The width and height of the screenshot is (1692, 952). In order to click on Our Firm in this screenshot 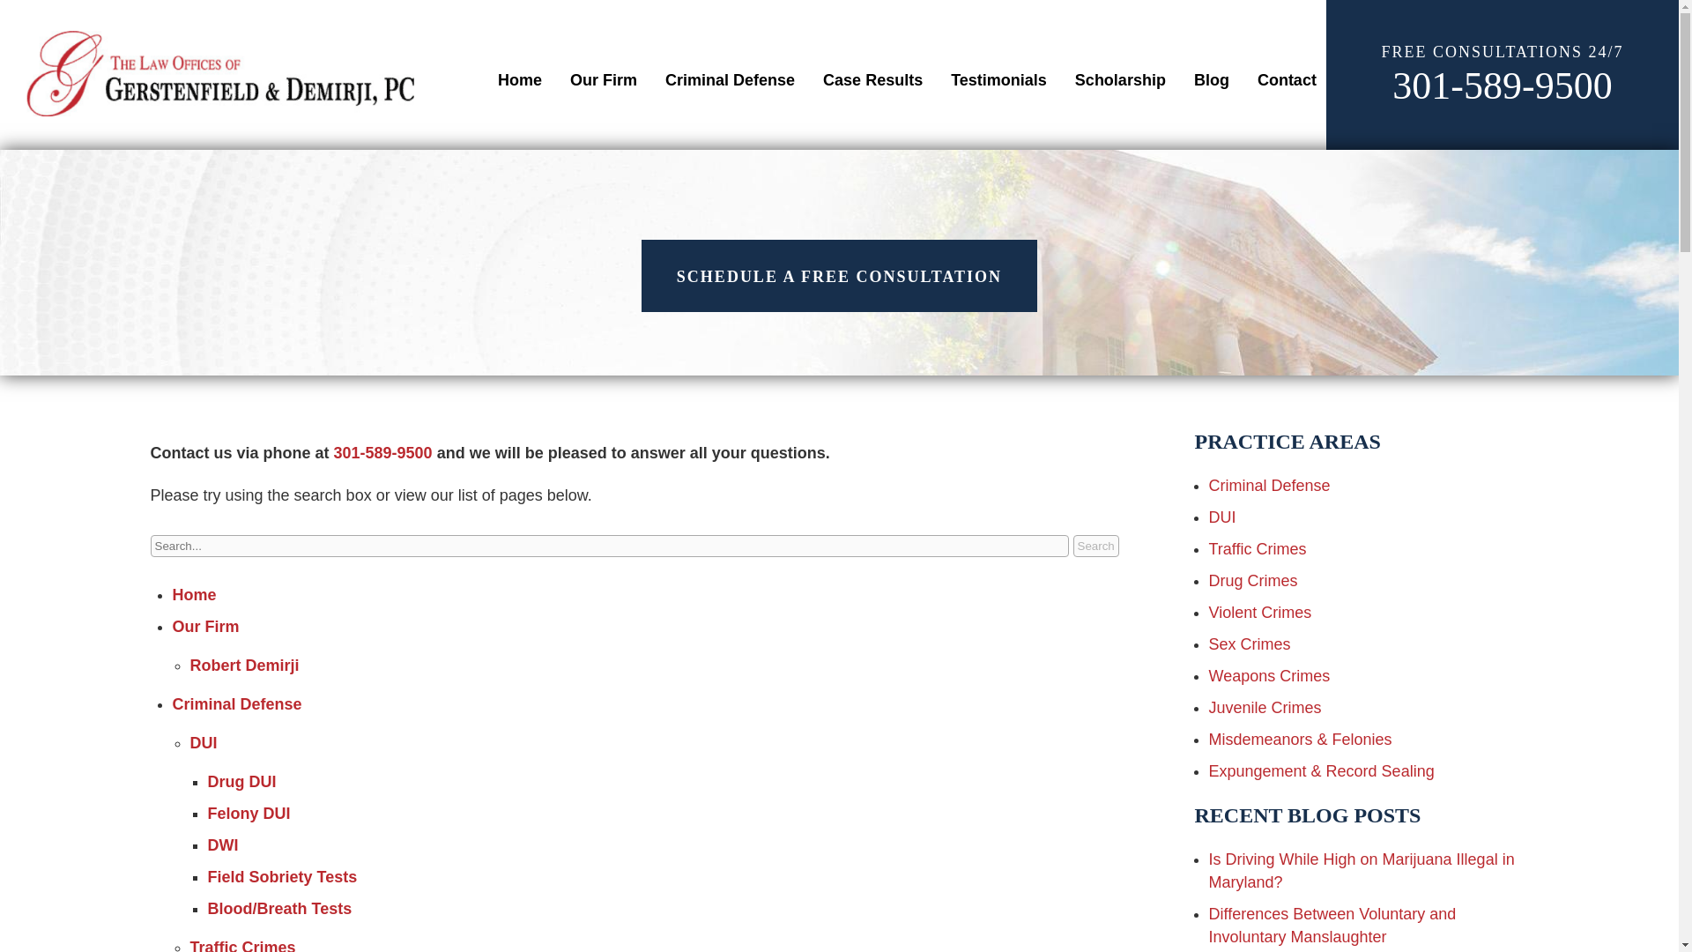, I will do `click(604, 80)`.